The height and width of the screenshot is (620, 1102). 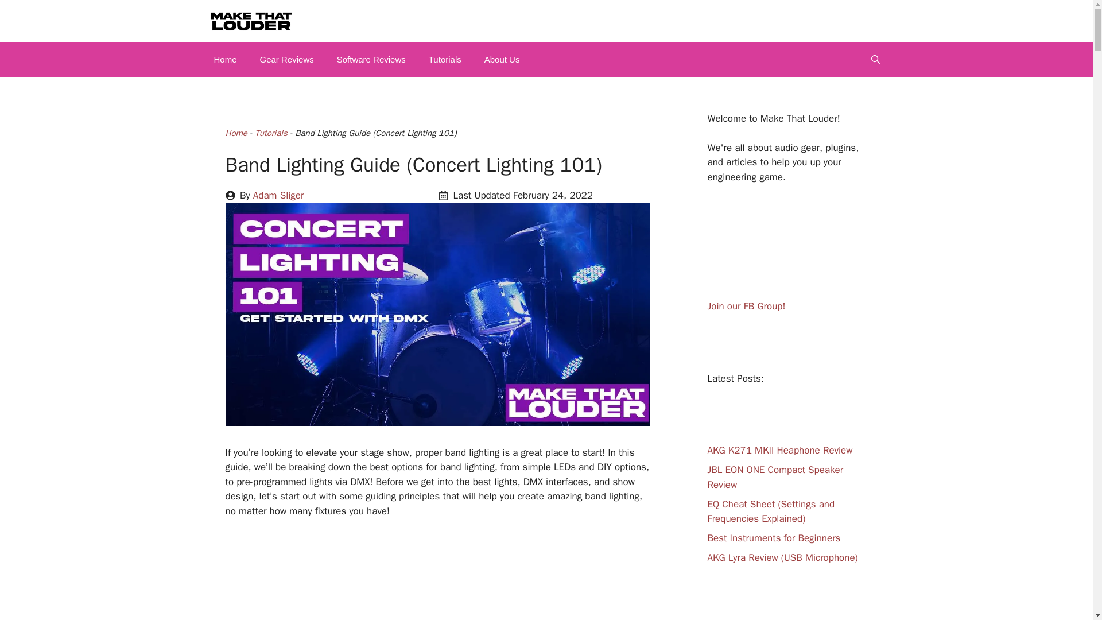 What do you see at coordinates (746, 306) in the screenshot?
I see `Join our FB Group!` at bounding box center [746, 306].